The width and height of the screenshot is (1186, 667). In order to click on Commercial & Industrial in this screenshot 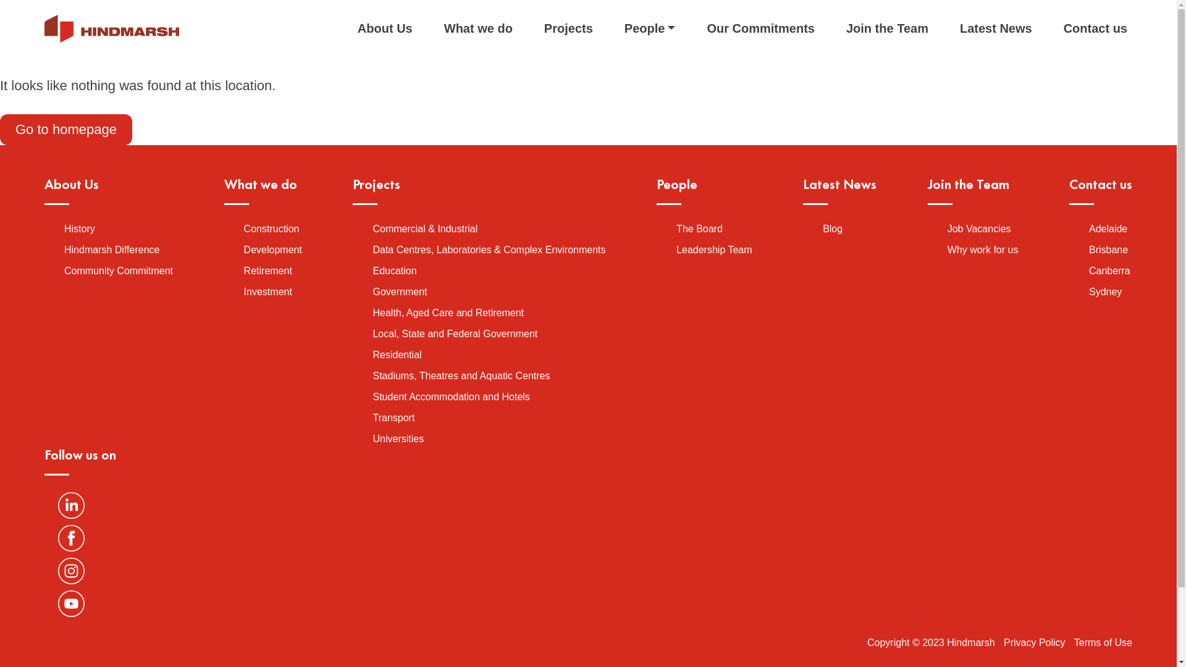, I will do `click(425, 229)`.